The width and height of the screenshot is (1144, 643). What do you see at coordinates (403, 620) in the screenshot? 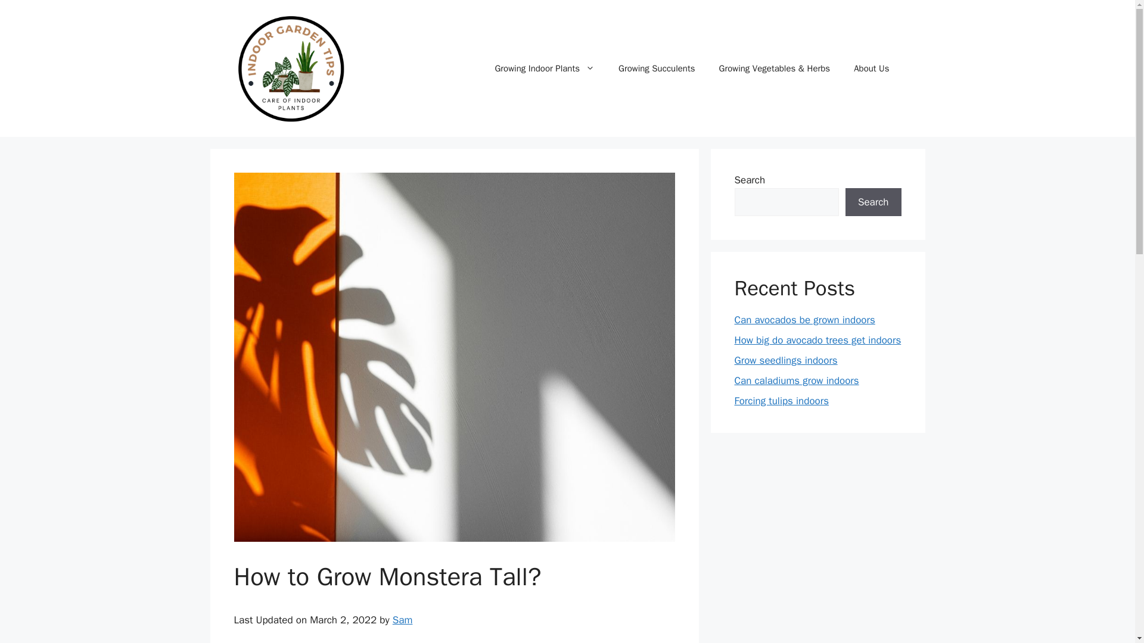
I see `Sam` at bounding box center [403, 620].